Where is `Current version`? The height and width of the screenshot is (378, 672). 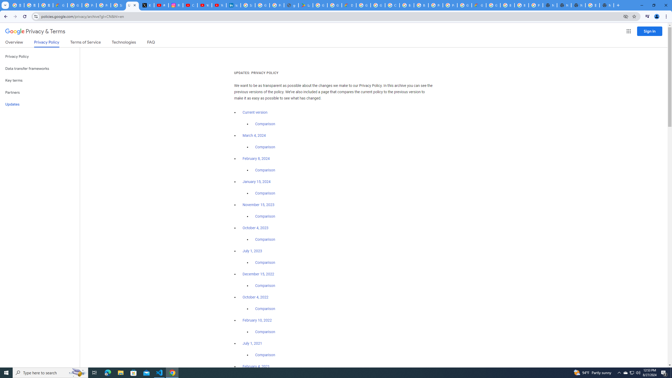 Current version is located at coordinates (255, 112).